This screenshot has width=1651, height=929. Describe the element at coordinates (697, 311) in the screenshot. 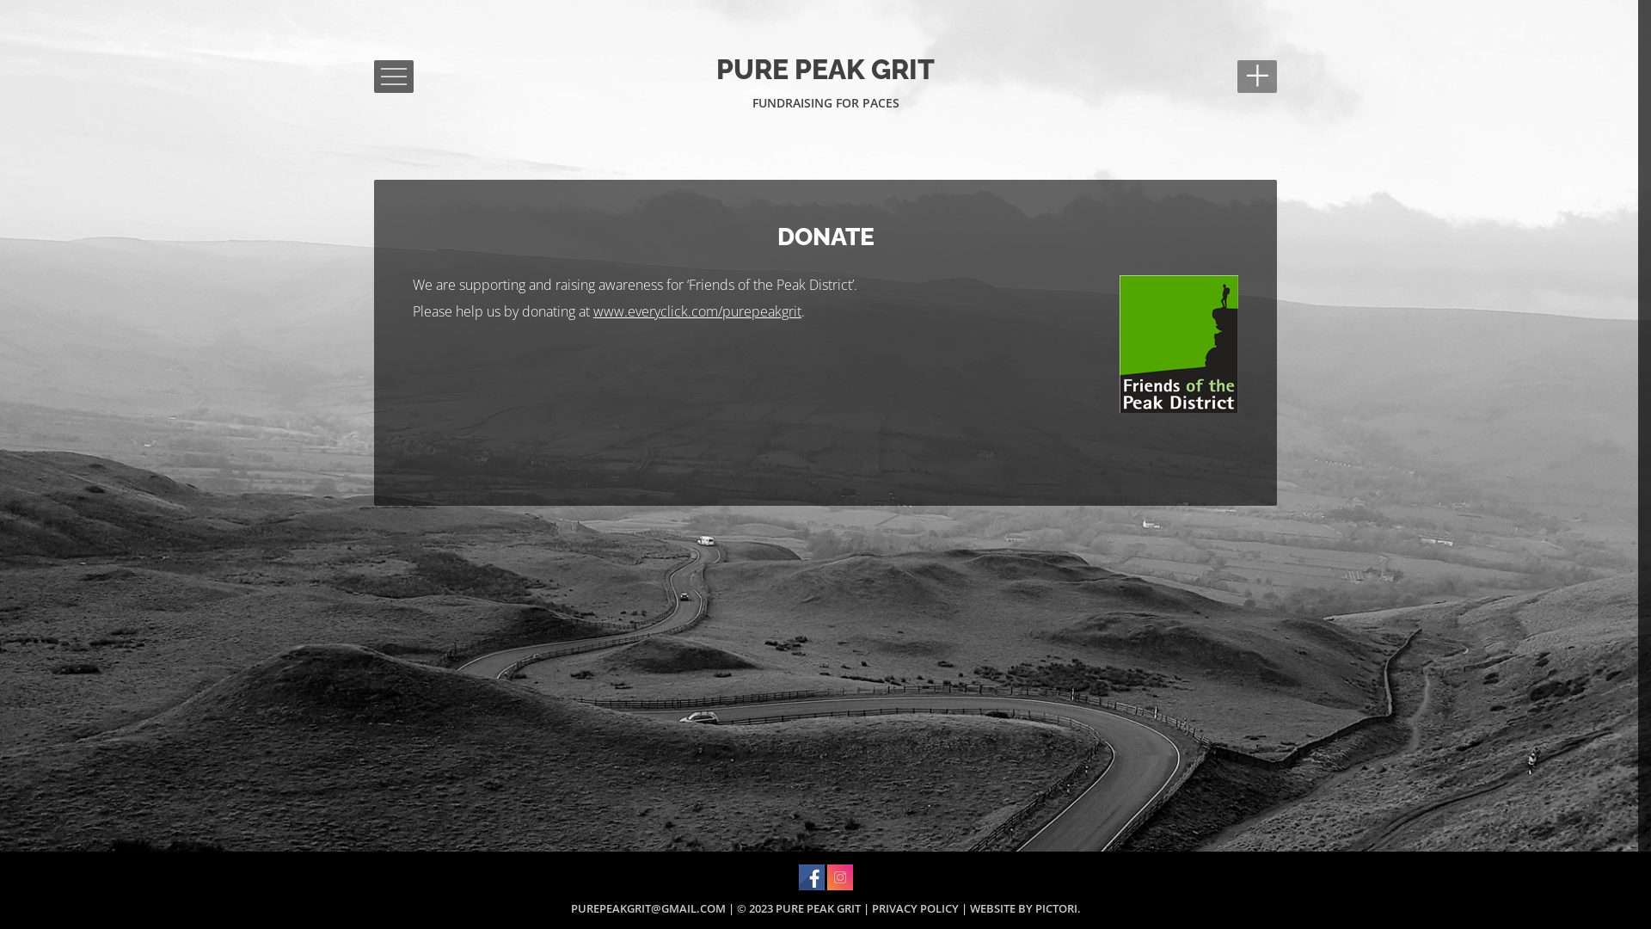

I see `www.everyclick.com/purepeakgrit` at that location.